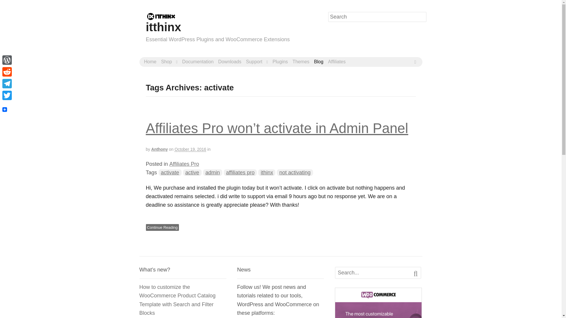 The width and height of the screenshot is (566, 318). What do you see at coordinates (319, 62) in the screenshot?
I see `Blog` at bounding box center [319, 62].